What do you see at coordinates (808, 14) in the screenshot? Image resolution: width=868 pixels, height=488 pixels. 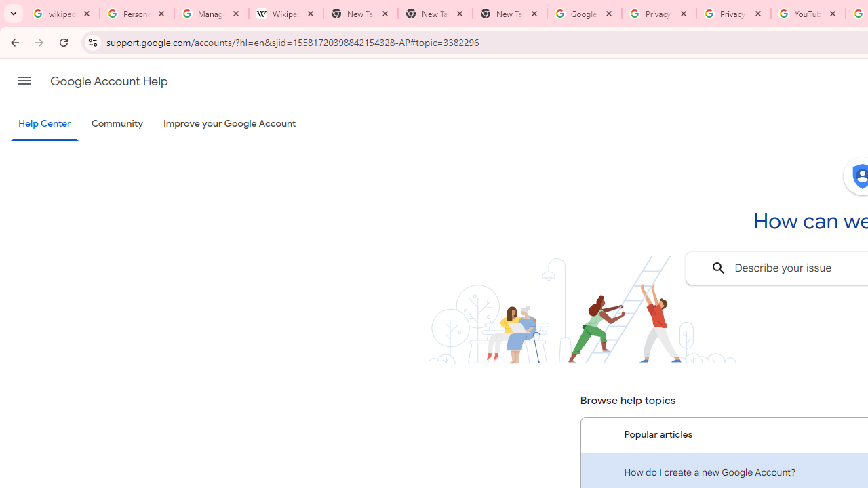 I see `YouTube` at bounding box center [808, 14].